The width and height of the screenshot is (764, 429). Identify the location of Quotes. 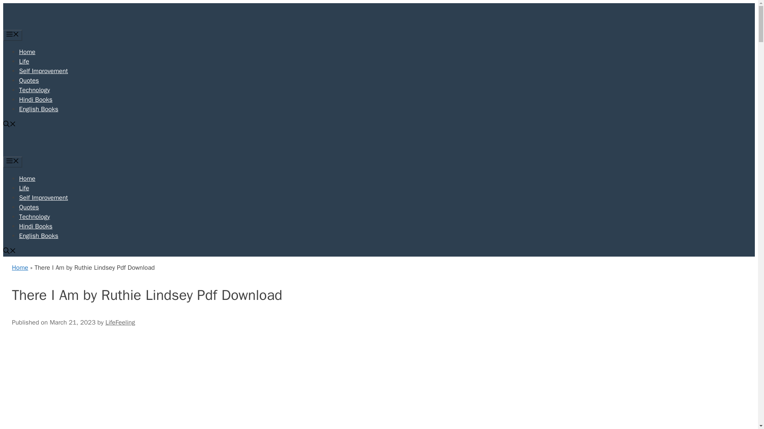
(29, 80).